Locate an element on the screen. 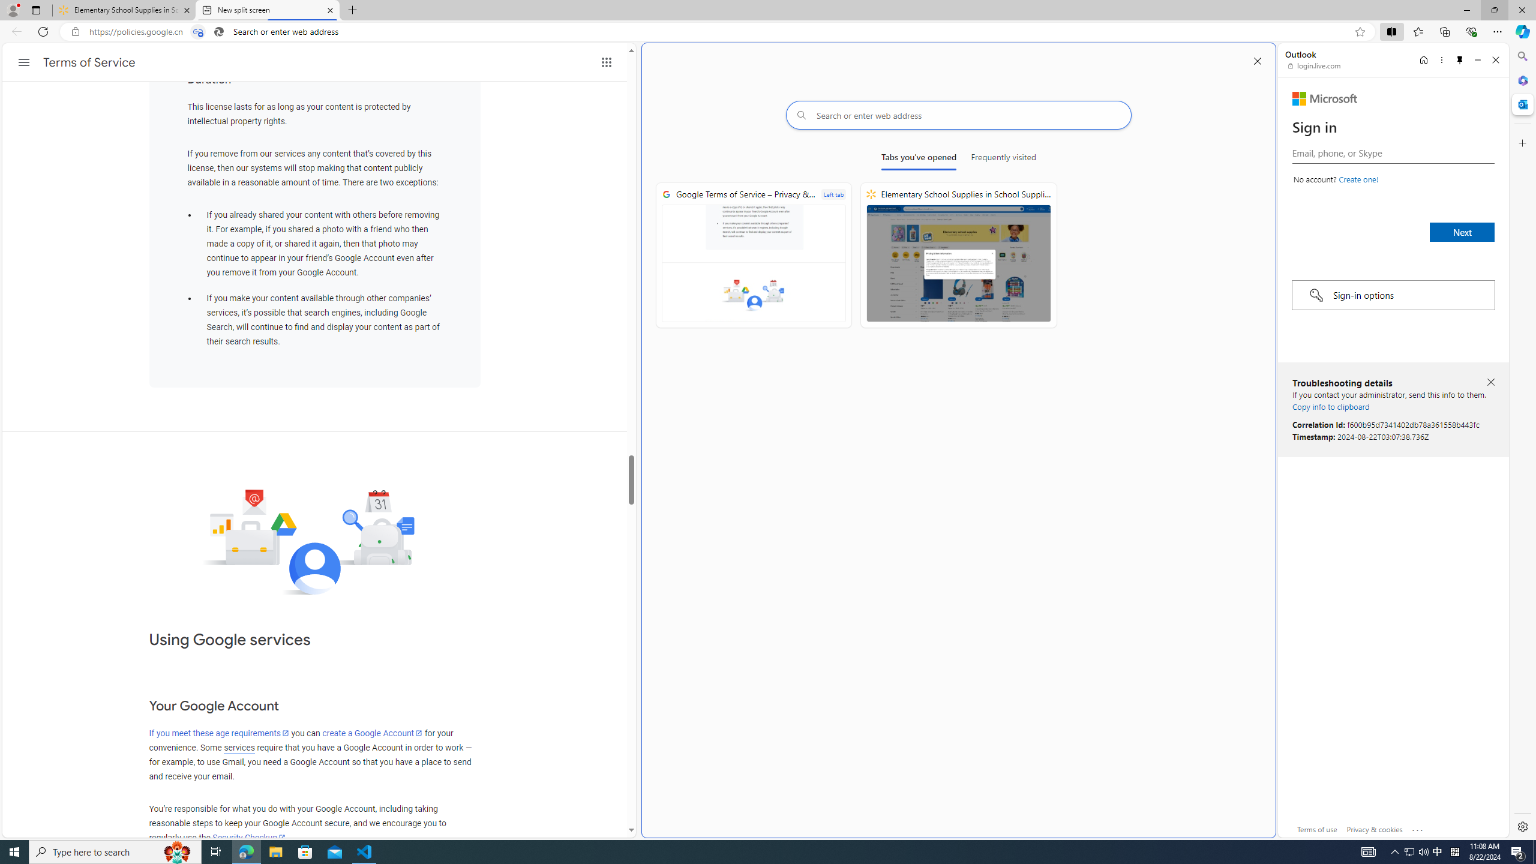 The image size is (1536, 864). Settings is located at coordinates (1522, 826).